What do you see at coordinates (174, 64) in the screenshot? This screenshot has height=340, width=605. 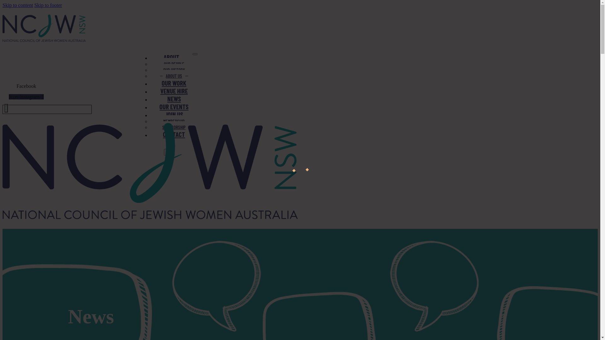 I see `OUR PEOPLE` at bounding box center [174, 64].